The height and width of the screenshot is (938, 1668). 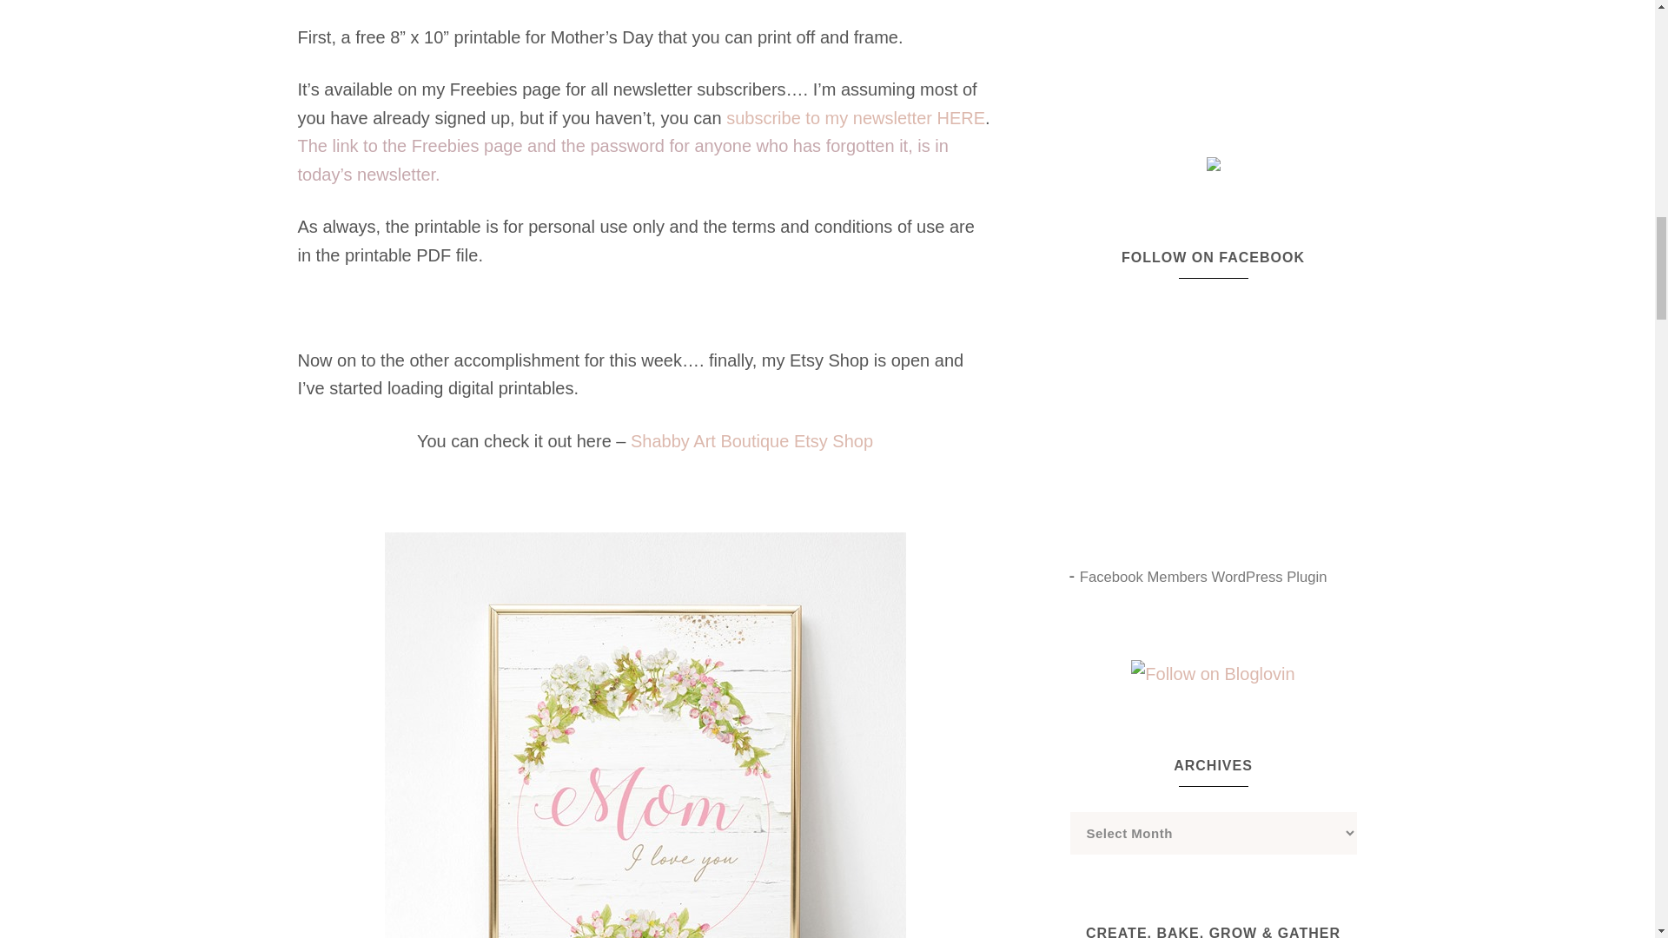 What do you see at coordinates (855, 118) in the screenshot?
I see `subscribe to my newsletter HERE` at bounding box center [855, 118].